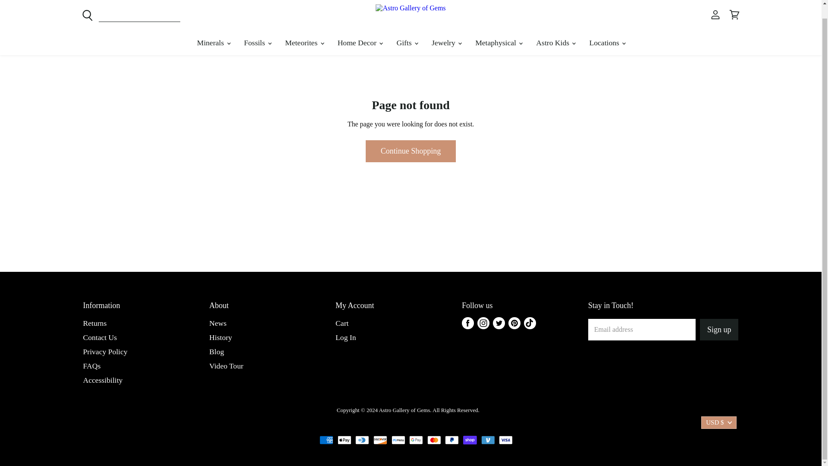  I want to click on Facebook, so click(467, 323).